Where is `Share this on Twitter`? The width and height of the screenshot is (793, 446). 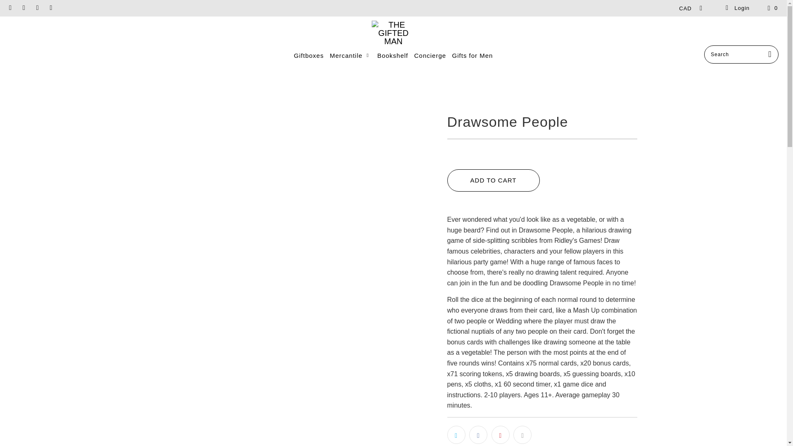
Share this on Twitter is located at coordinates (456, 434).